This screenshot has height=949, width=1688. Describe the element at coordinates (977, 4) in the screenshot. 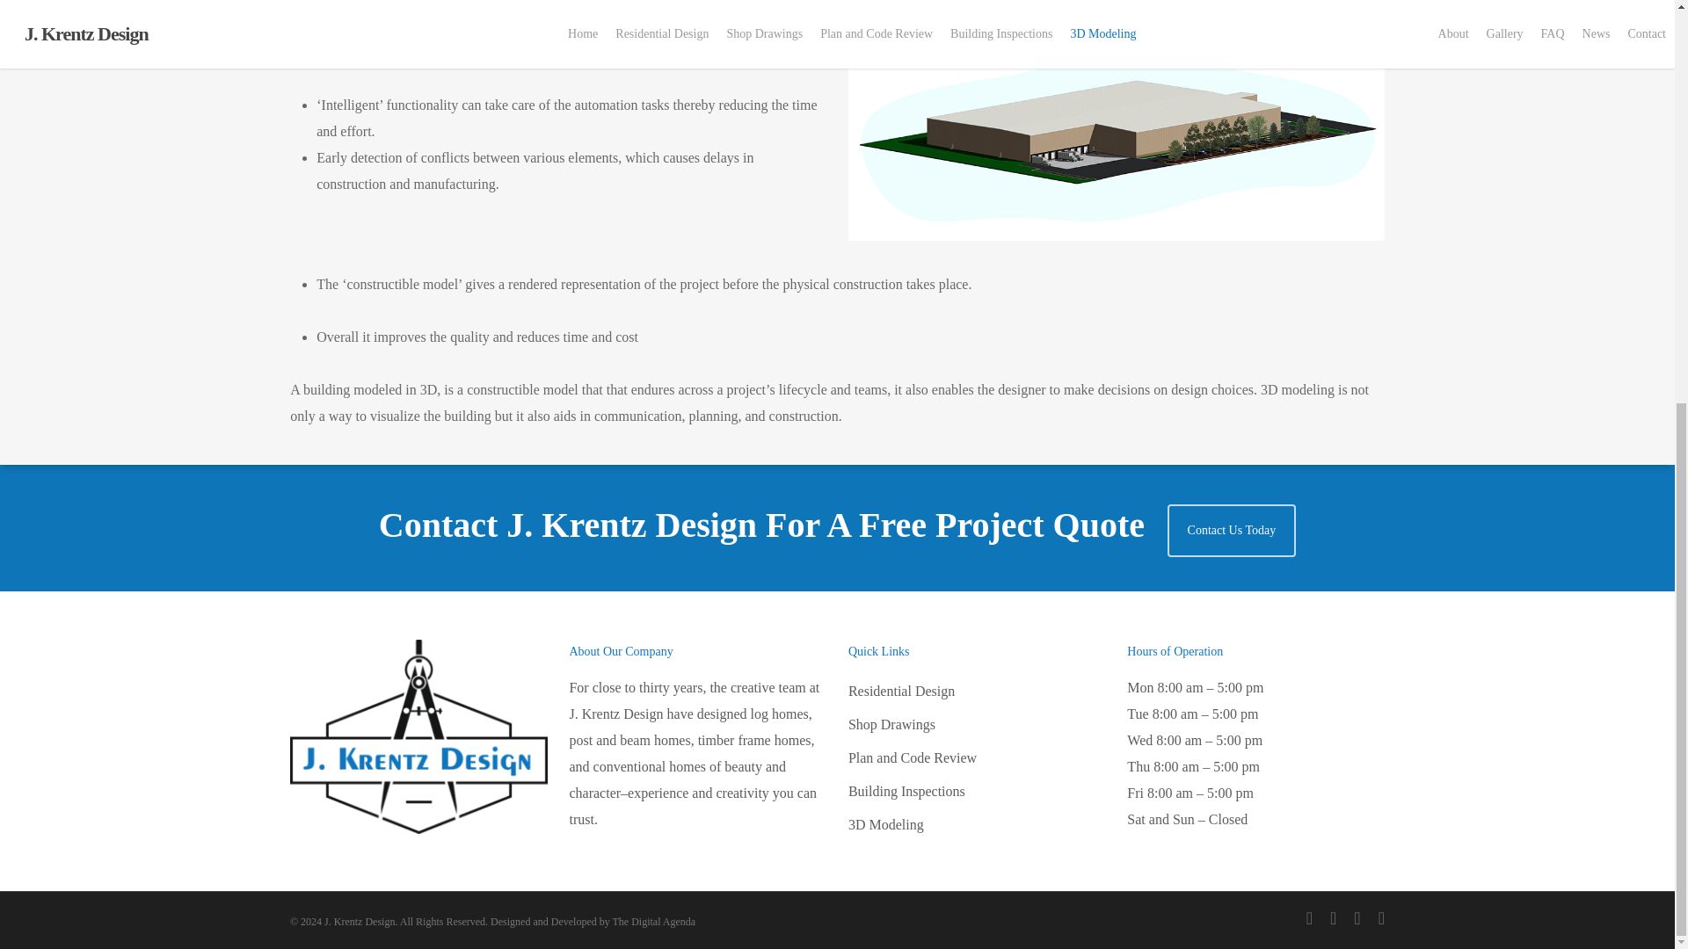

I see `Residential Design` at that location.